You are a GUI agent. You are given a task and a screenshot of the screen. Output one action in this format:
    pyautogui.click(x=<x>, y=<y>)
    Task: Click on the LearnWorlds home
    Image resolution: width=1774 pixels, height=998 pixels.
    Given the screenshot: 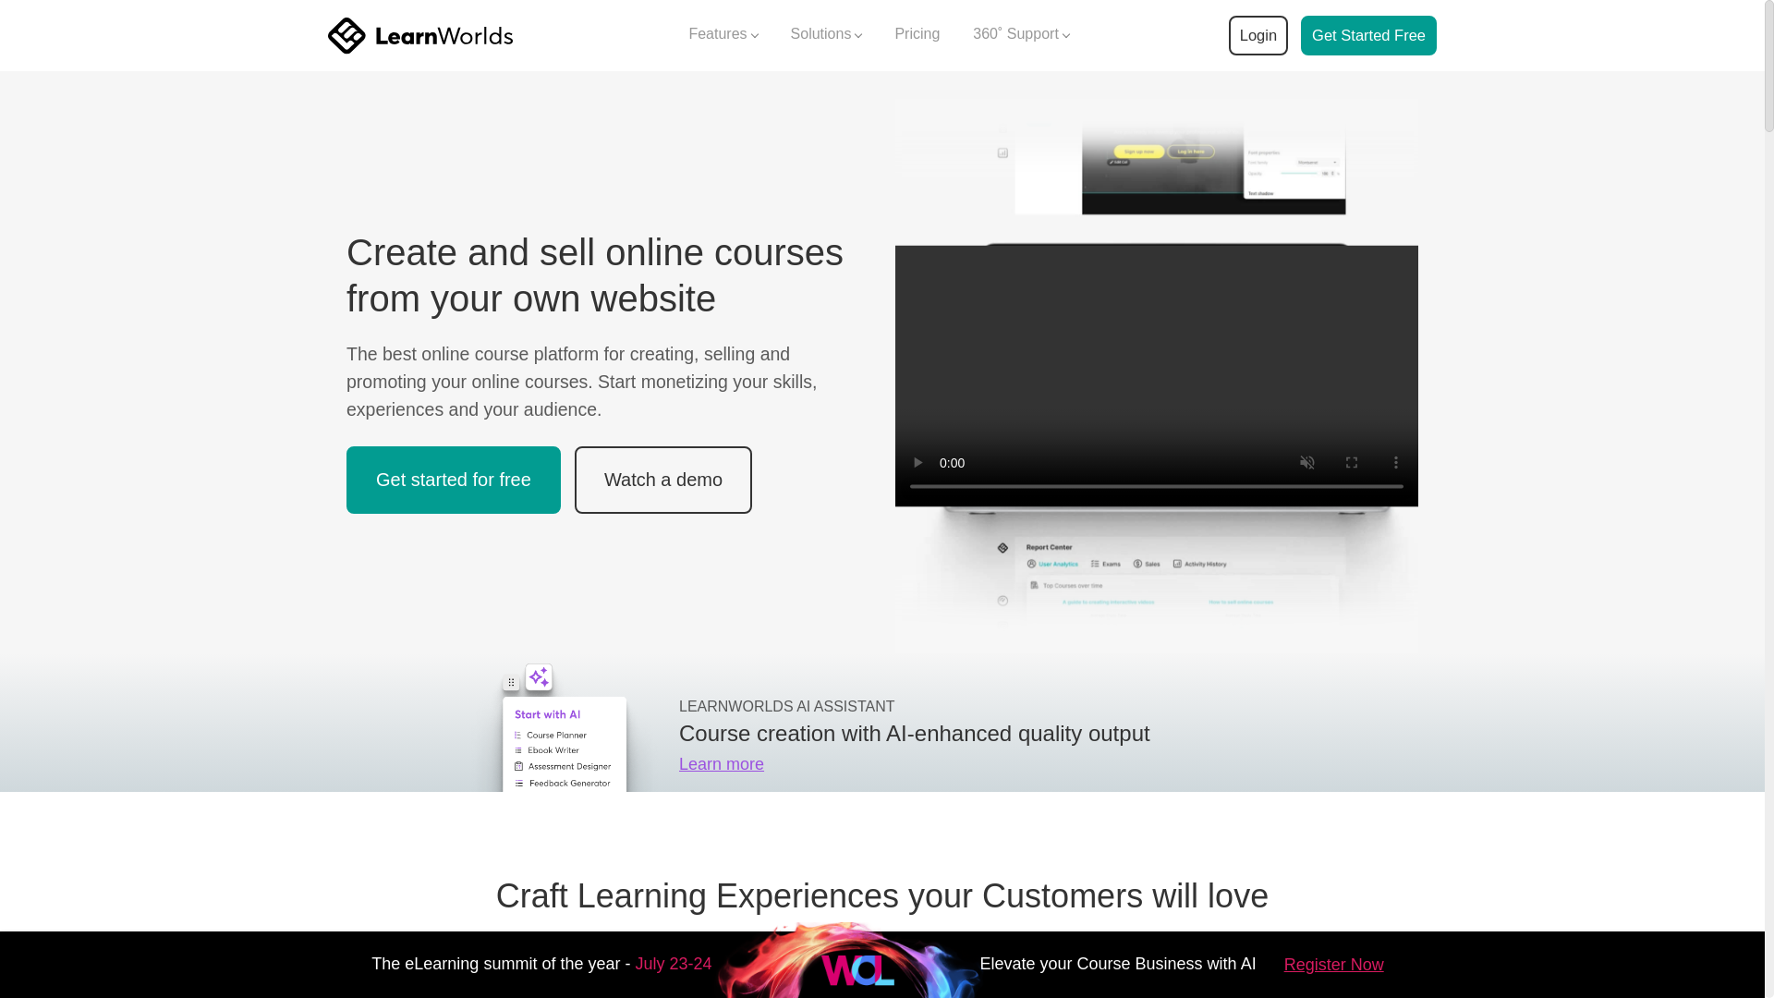 What is the action you would take?
    pyautogui.click(x=419, y=35)
    